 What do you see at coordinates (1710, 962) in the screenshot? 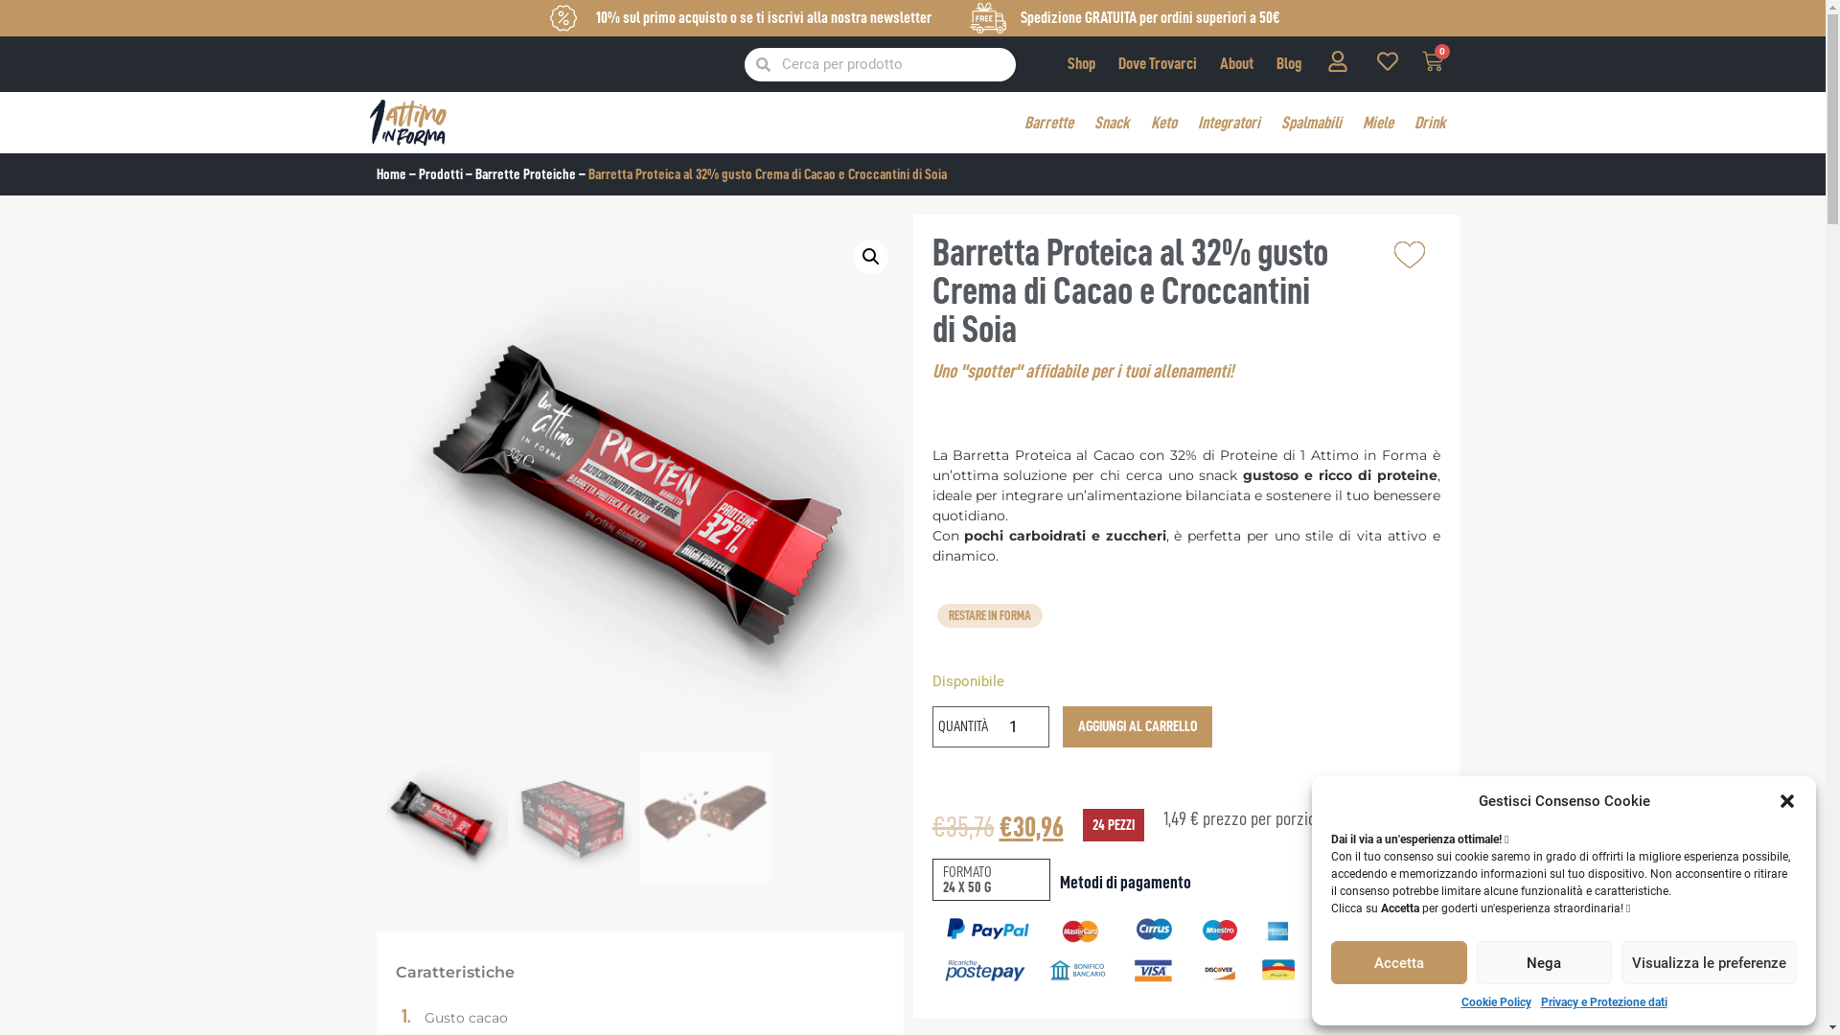
I see `Visualizza le preferenze` at bounding box center [1710, 962].